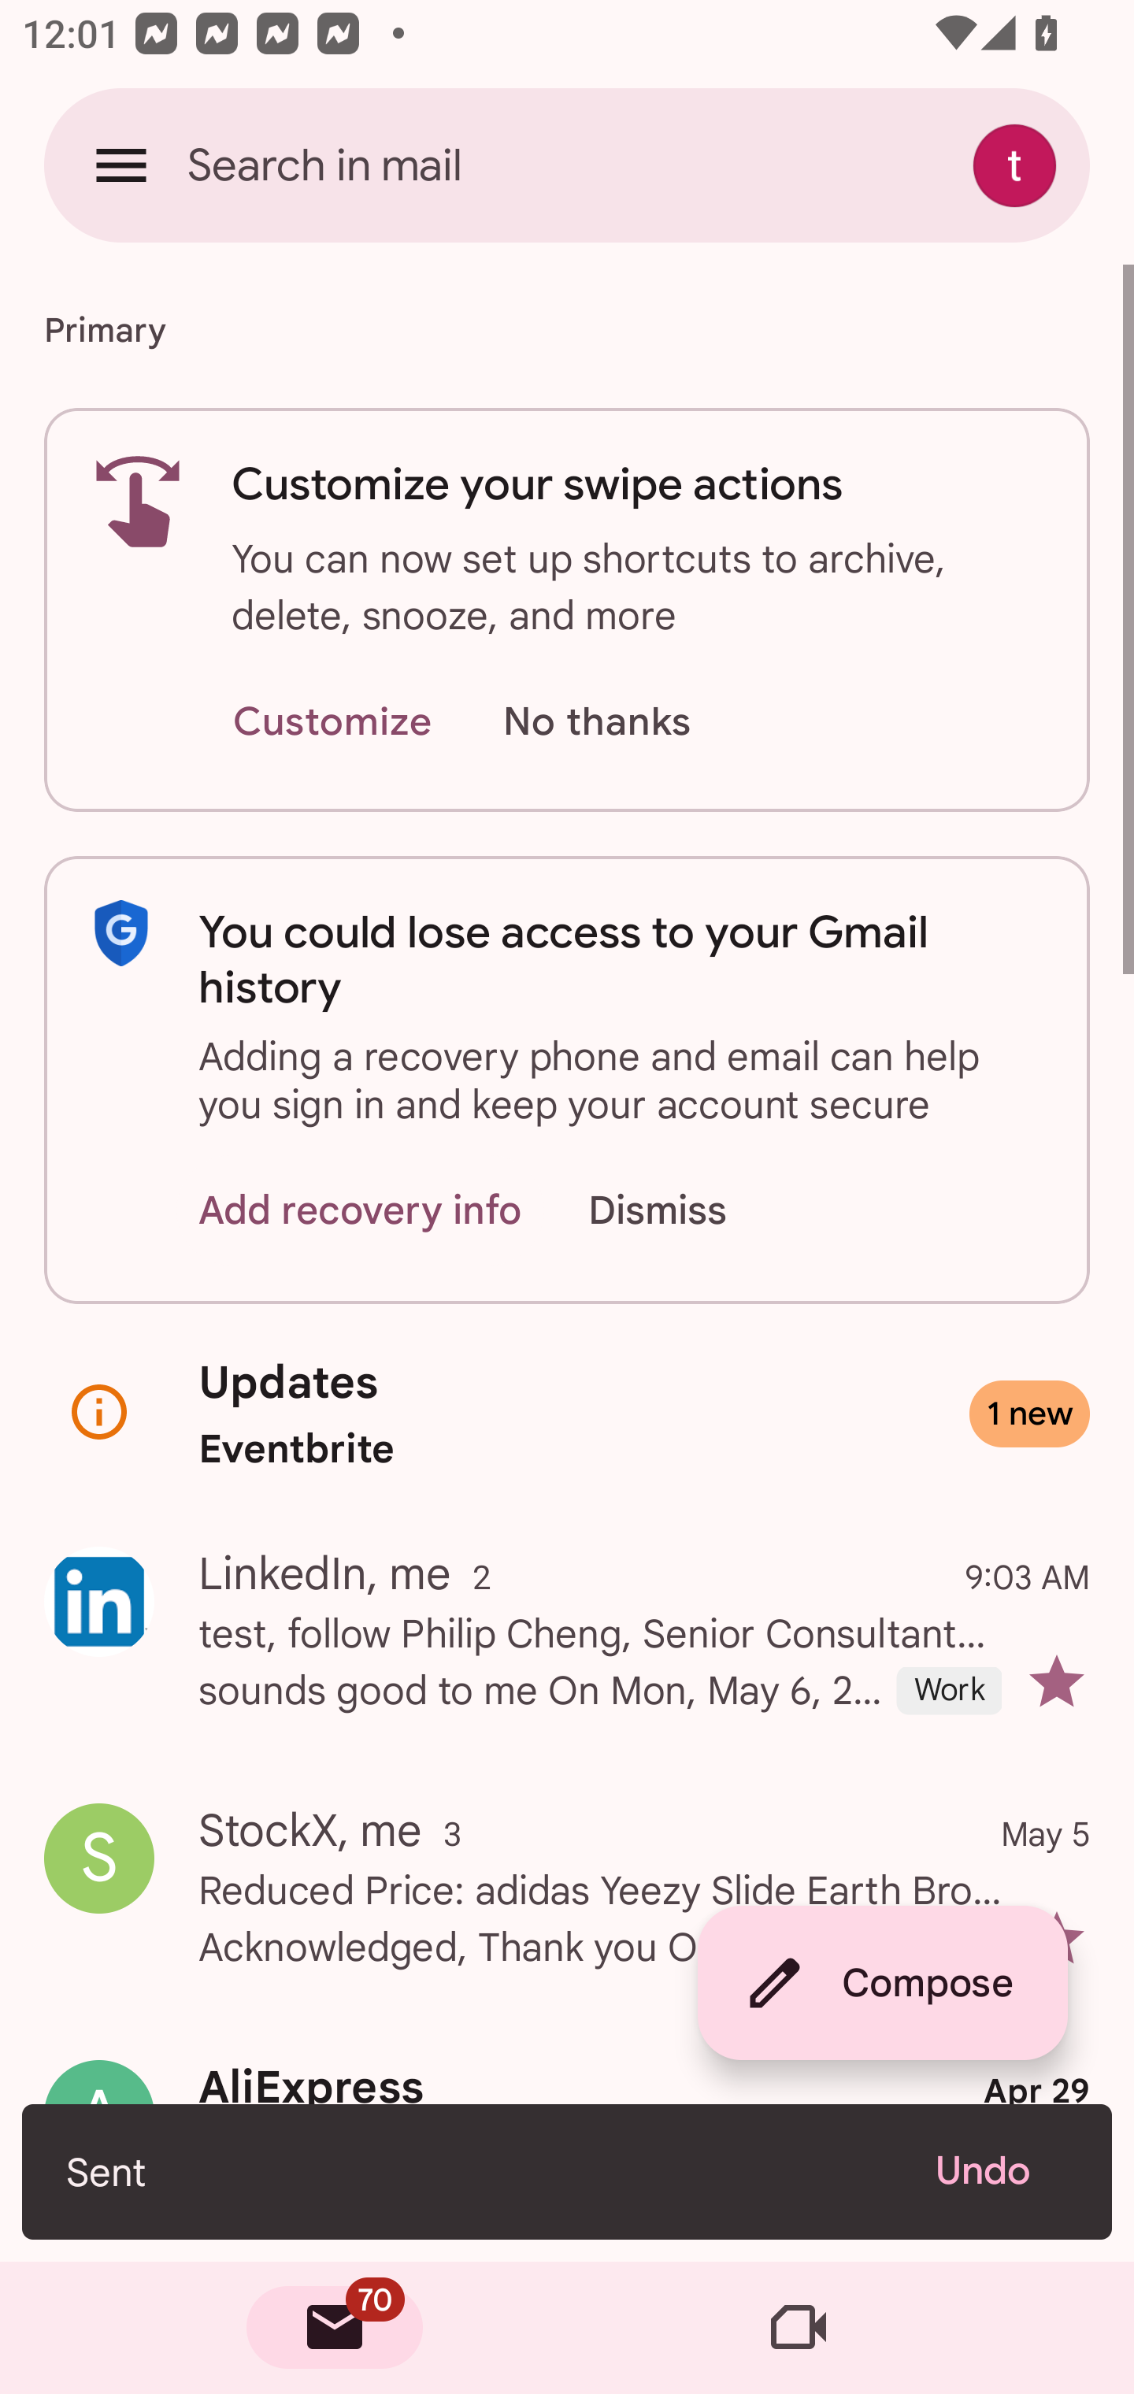  What do you see at coordinates (687, 1210) in the screenshot?
I see `Dismiss` at bounding box center [687, 1210].